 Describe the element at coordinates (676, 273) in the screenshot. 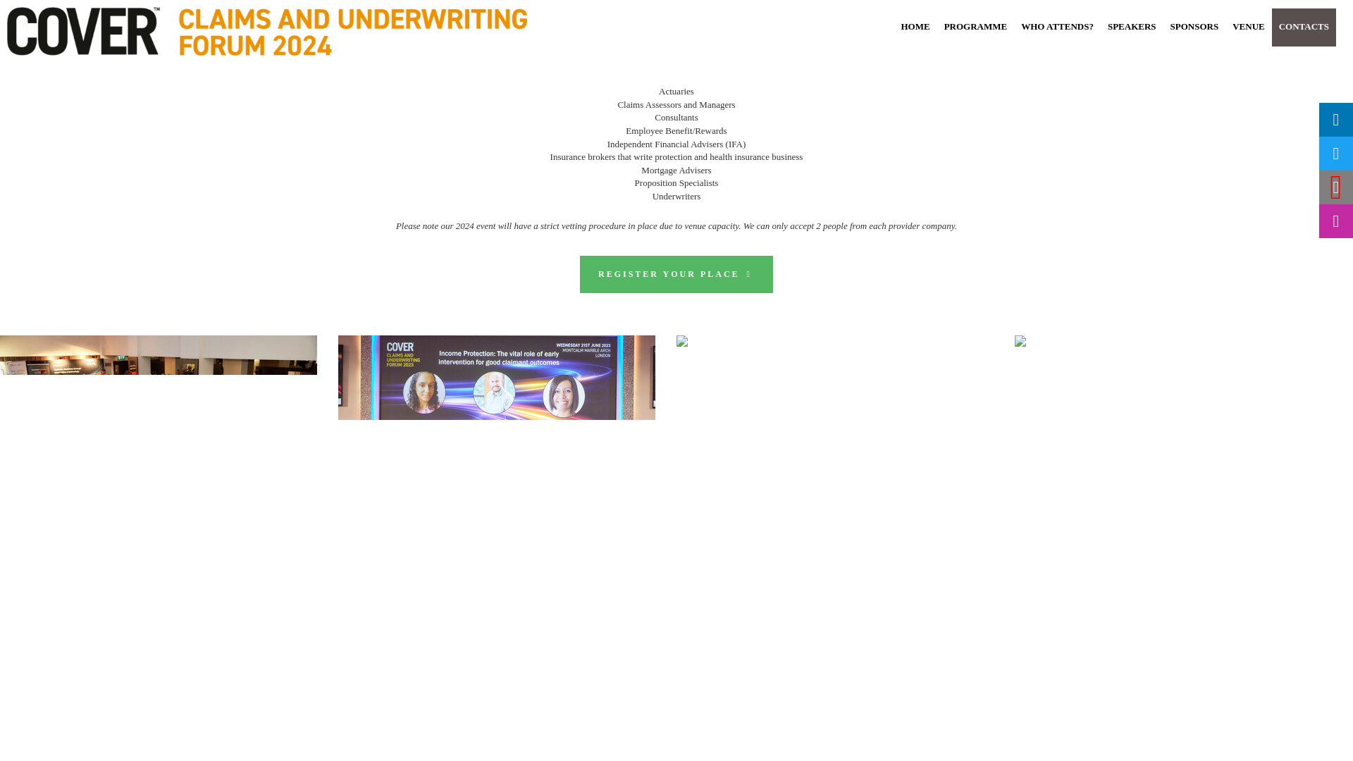

I see `REGISTER YOUR PLACE` at that location.